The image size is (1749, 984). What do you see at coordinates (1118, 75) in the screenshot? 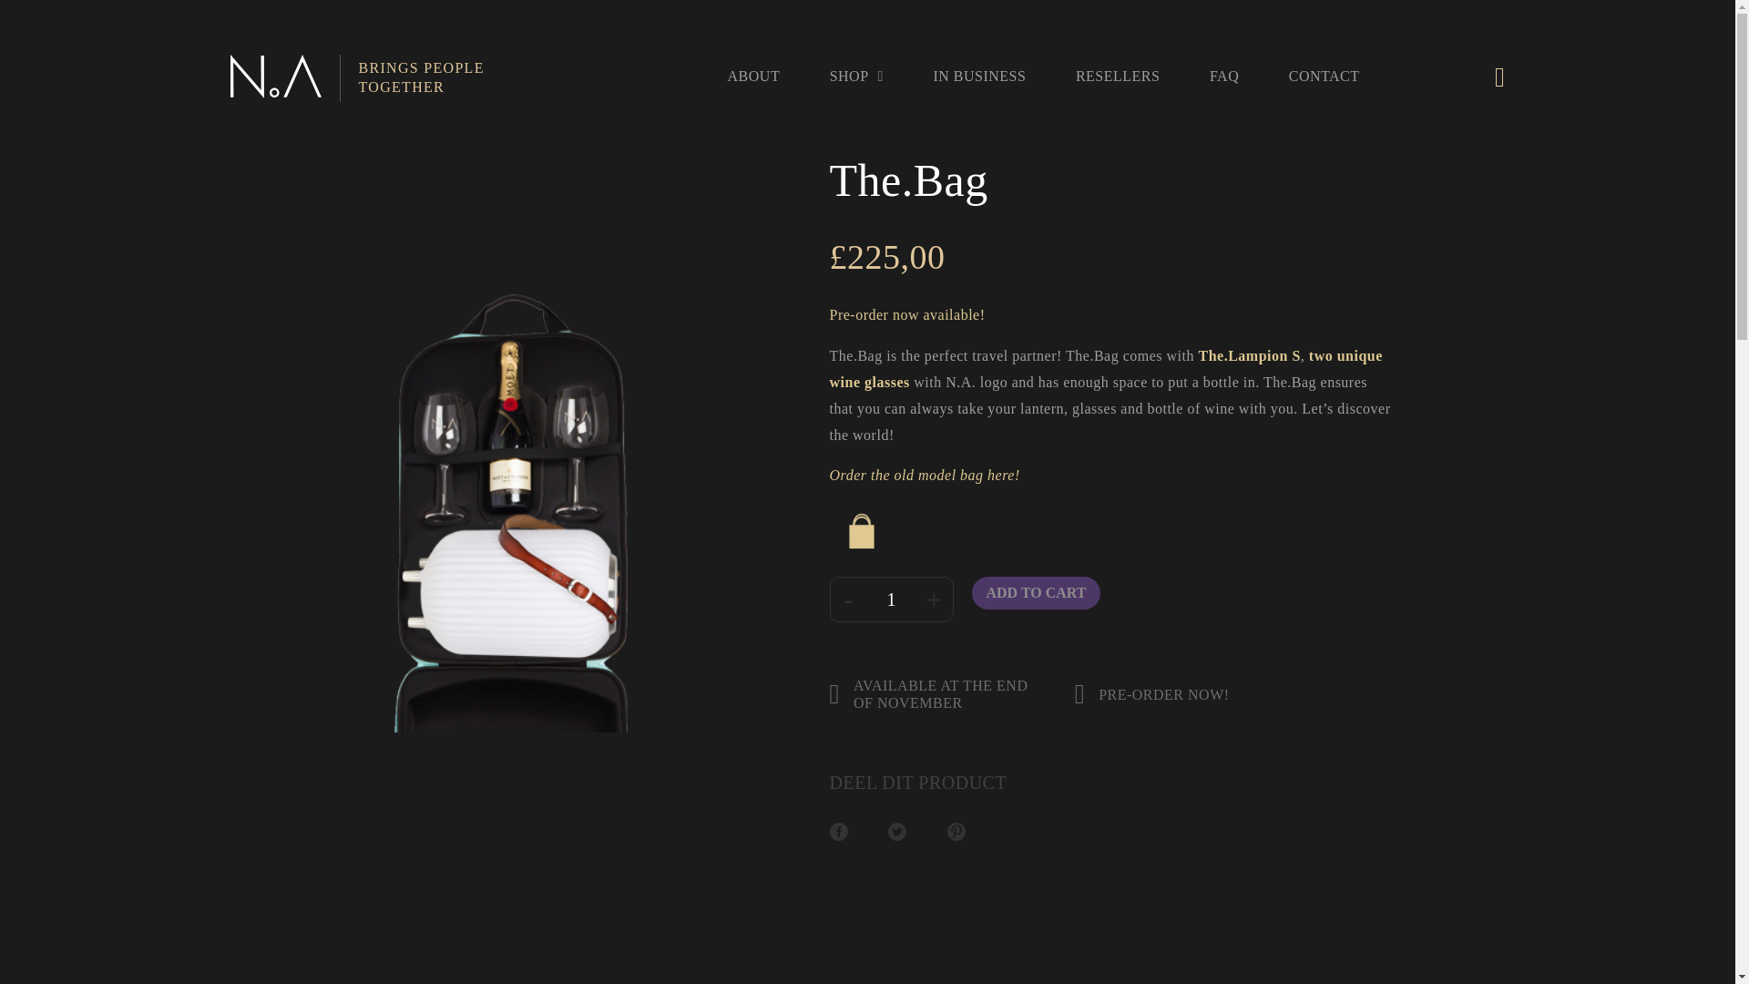
I see `RESELLERS` at bounding box center [1118, 75].